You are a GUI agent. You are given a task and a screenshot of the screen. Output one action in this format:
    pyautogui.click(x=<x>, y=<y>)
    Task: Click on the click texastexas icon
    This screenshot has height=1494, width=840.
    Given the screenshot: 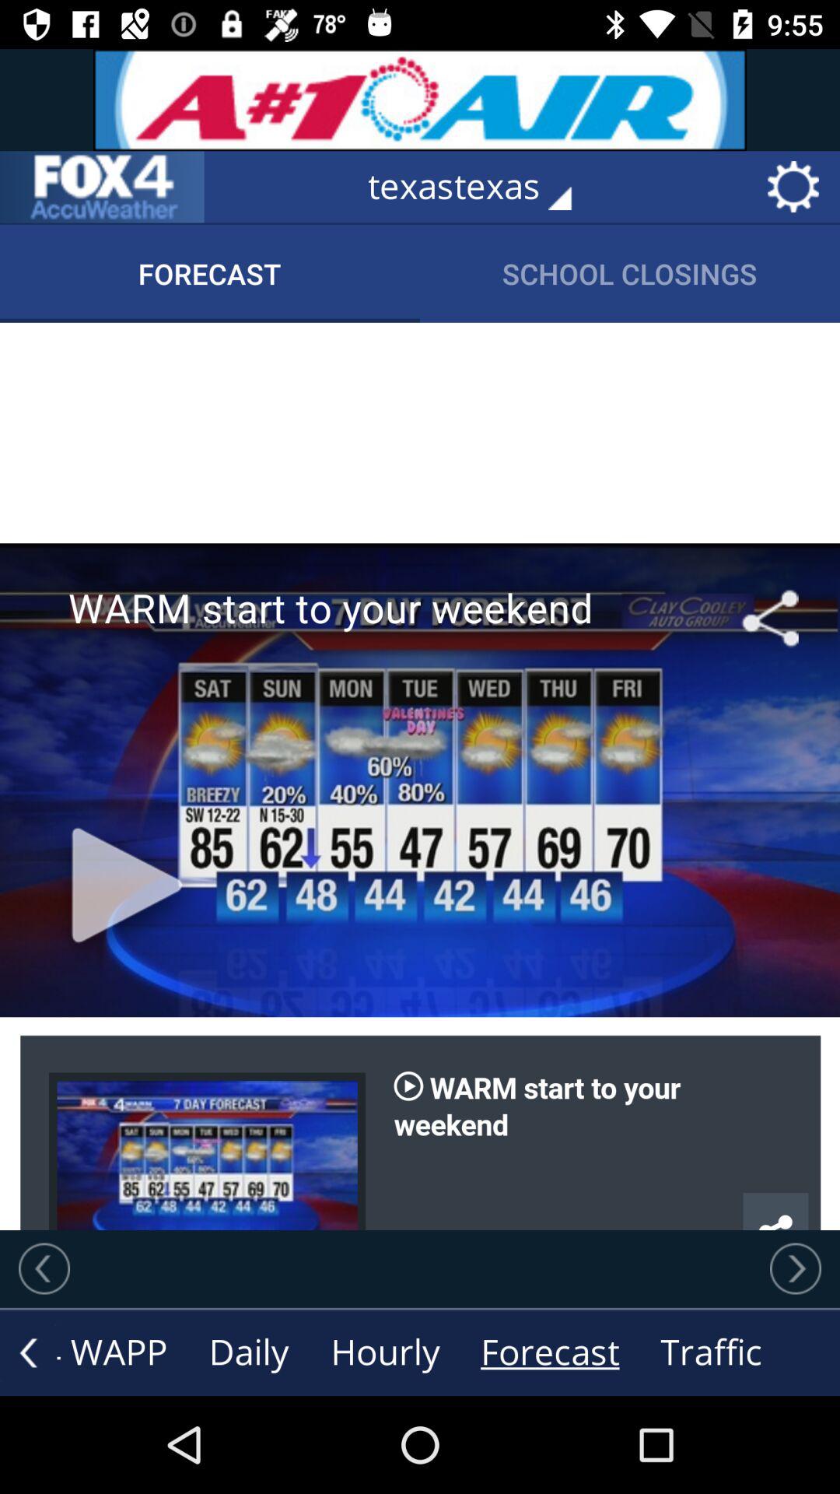 What is the action you would take?
    pyautogui.click(x=481, y=187)
    